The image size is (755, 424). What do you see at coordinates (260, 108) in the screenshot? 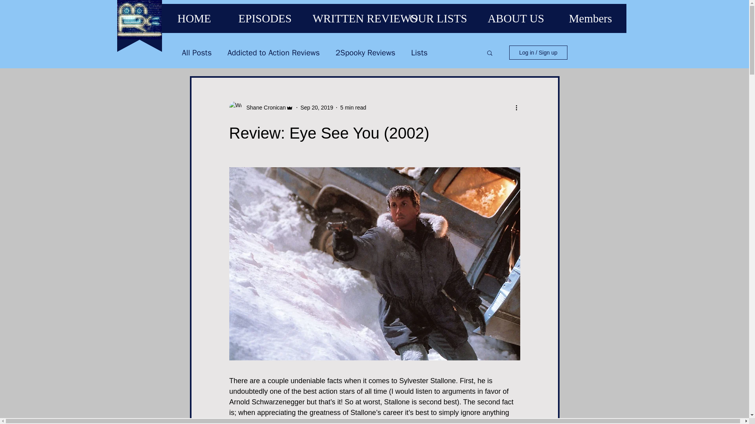
I see `Shane Cronican` at bounding box center [260, 108].